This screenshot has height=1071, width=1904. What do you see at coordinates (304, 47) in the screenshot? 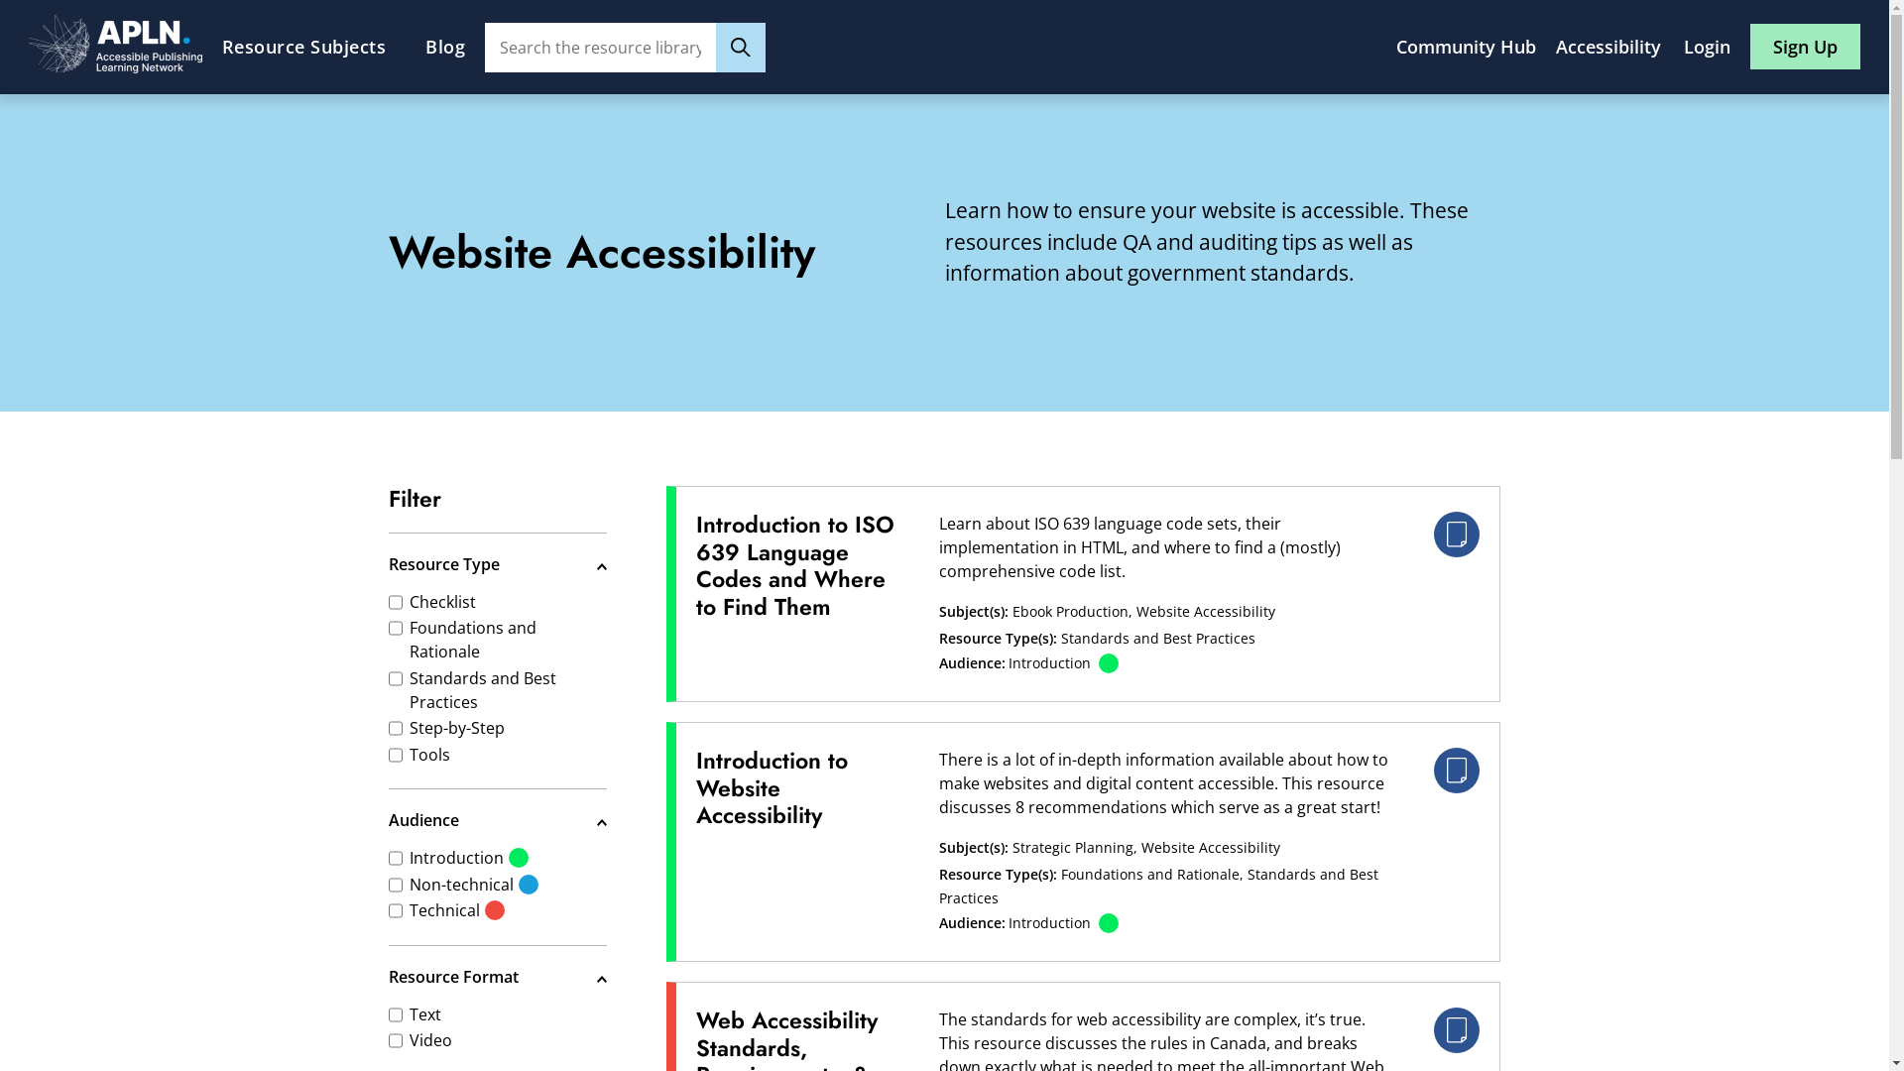
I see `Resource Subjects` at bounding box center [304, 47].